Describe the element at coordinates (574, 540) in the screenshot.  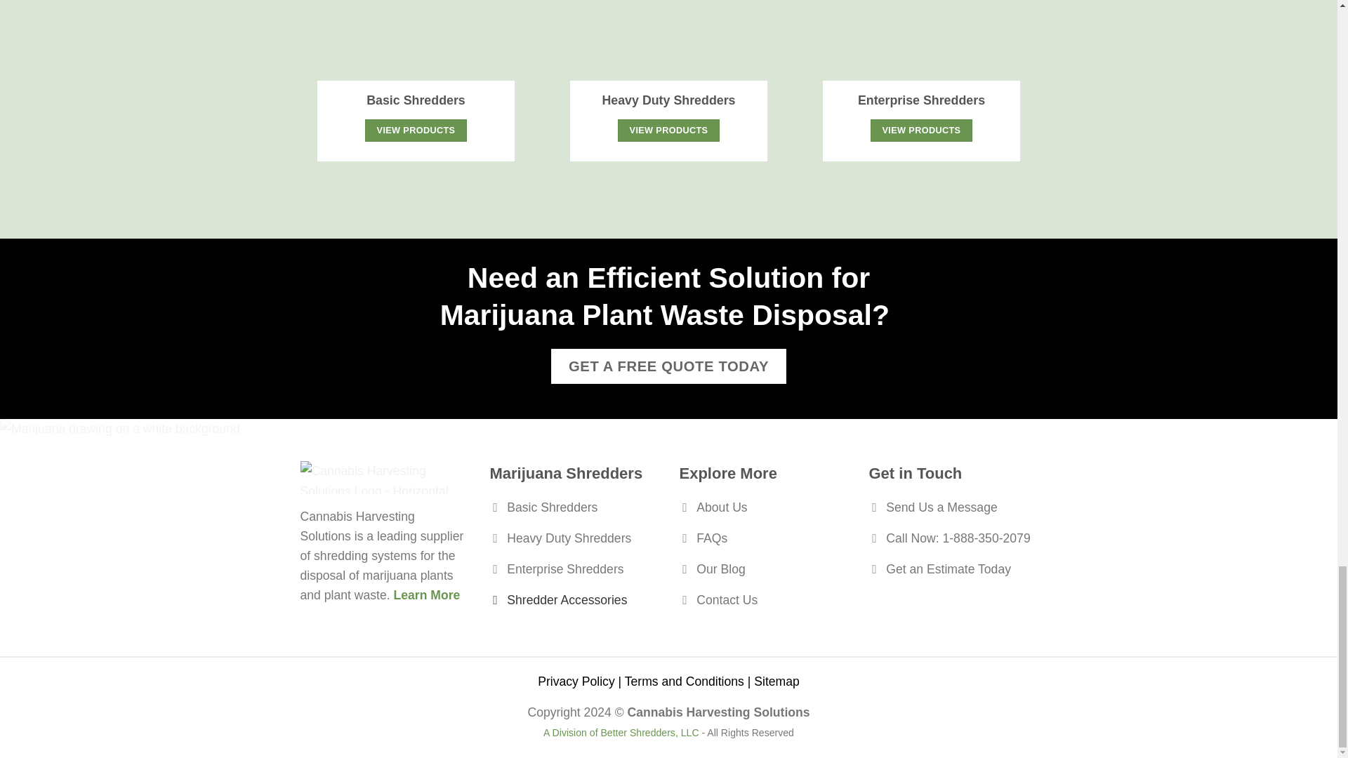
I see `Heavy Duty Shredders` at that location.